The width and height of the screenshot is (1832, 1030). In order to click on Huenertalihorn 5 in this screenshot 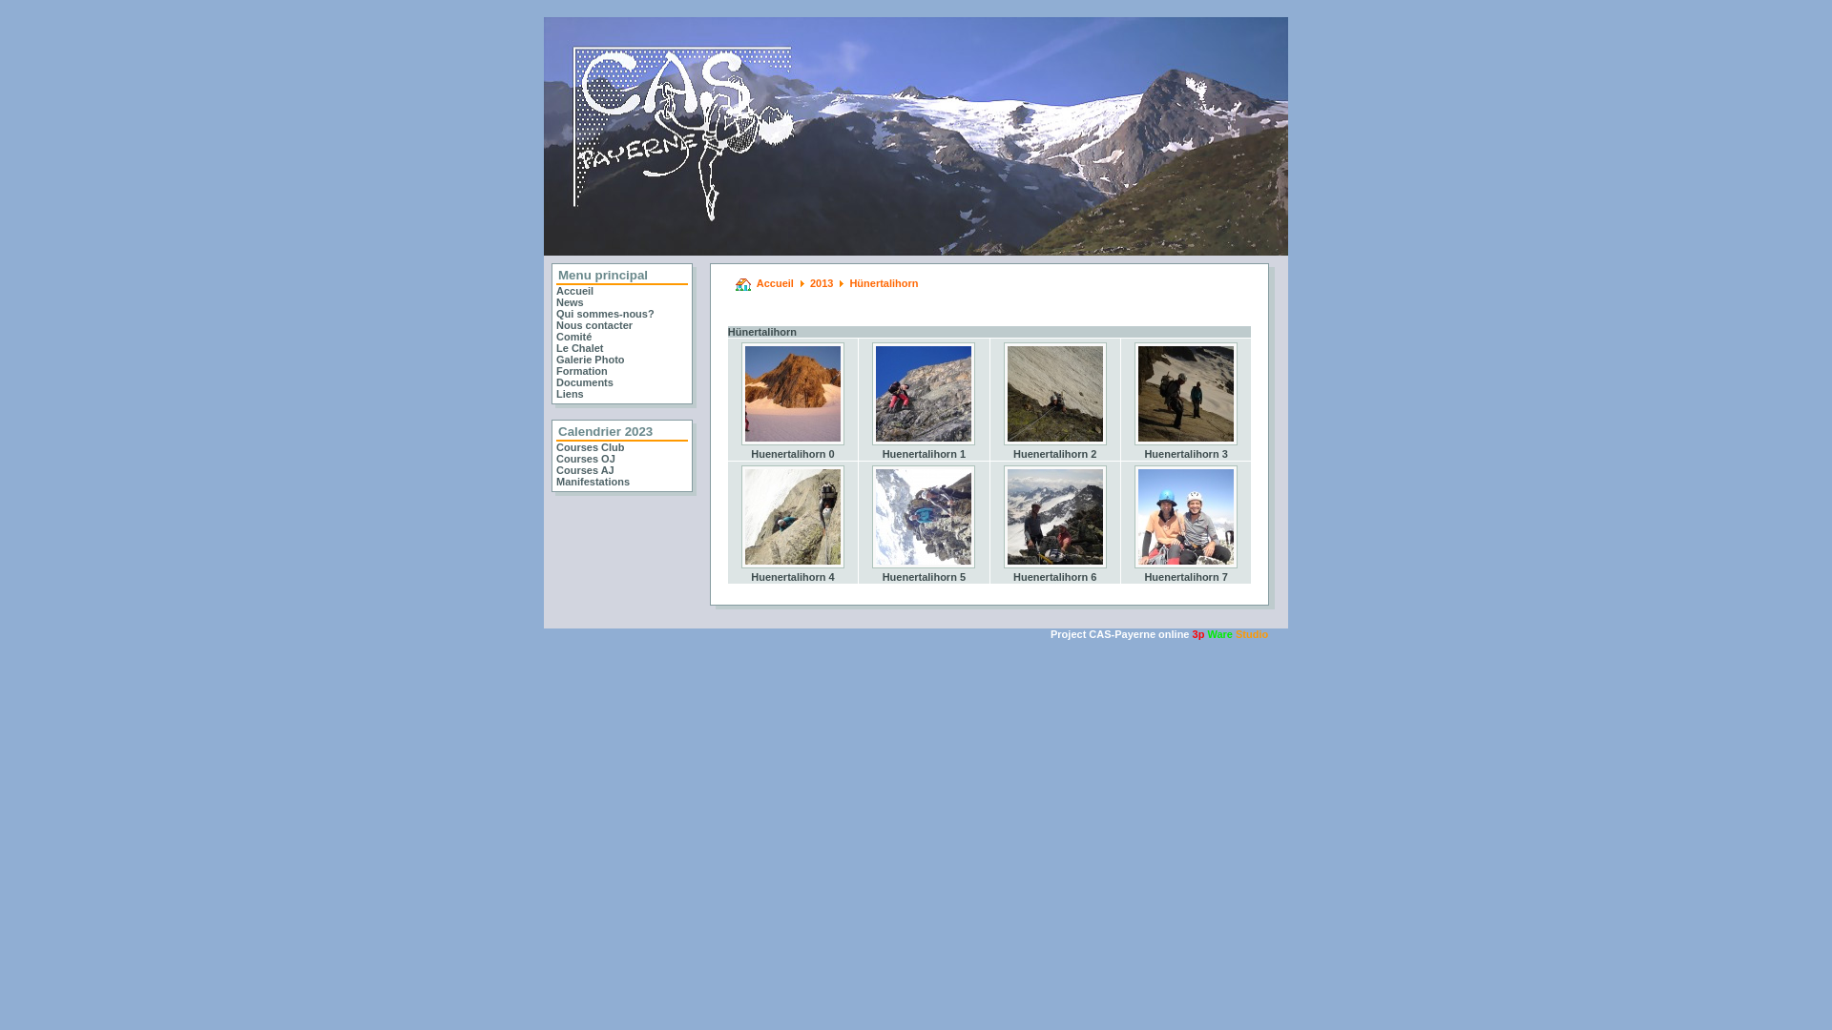, I will do `click(924, 517)`.